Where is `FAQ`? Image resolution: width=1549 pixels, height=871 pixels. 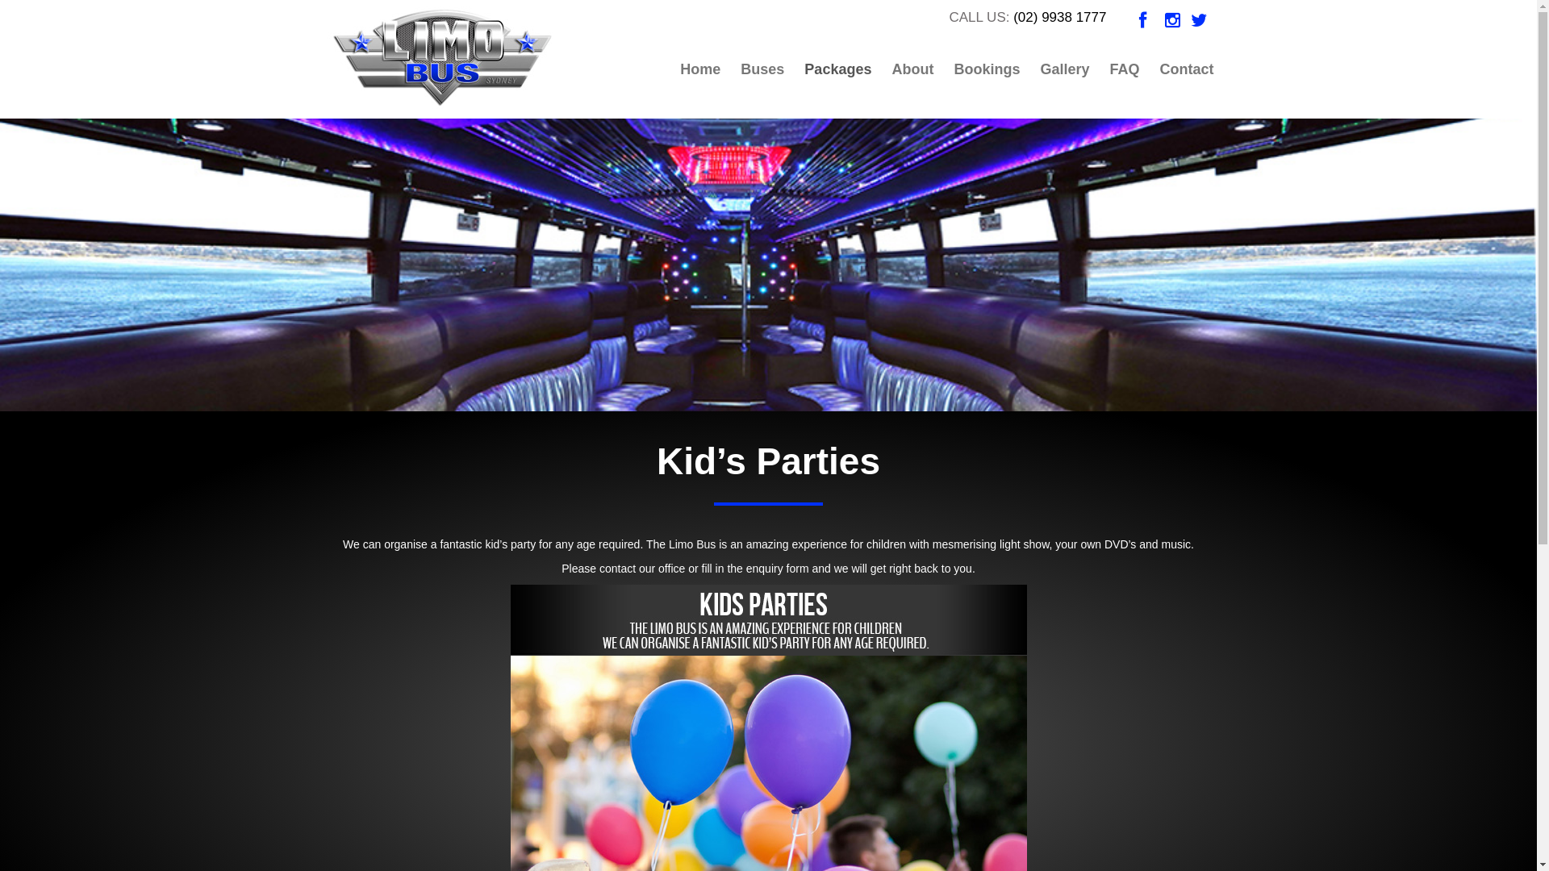 FAQ is located at coordinates (1124, 69).